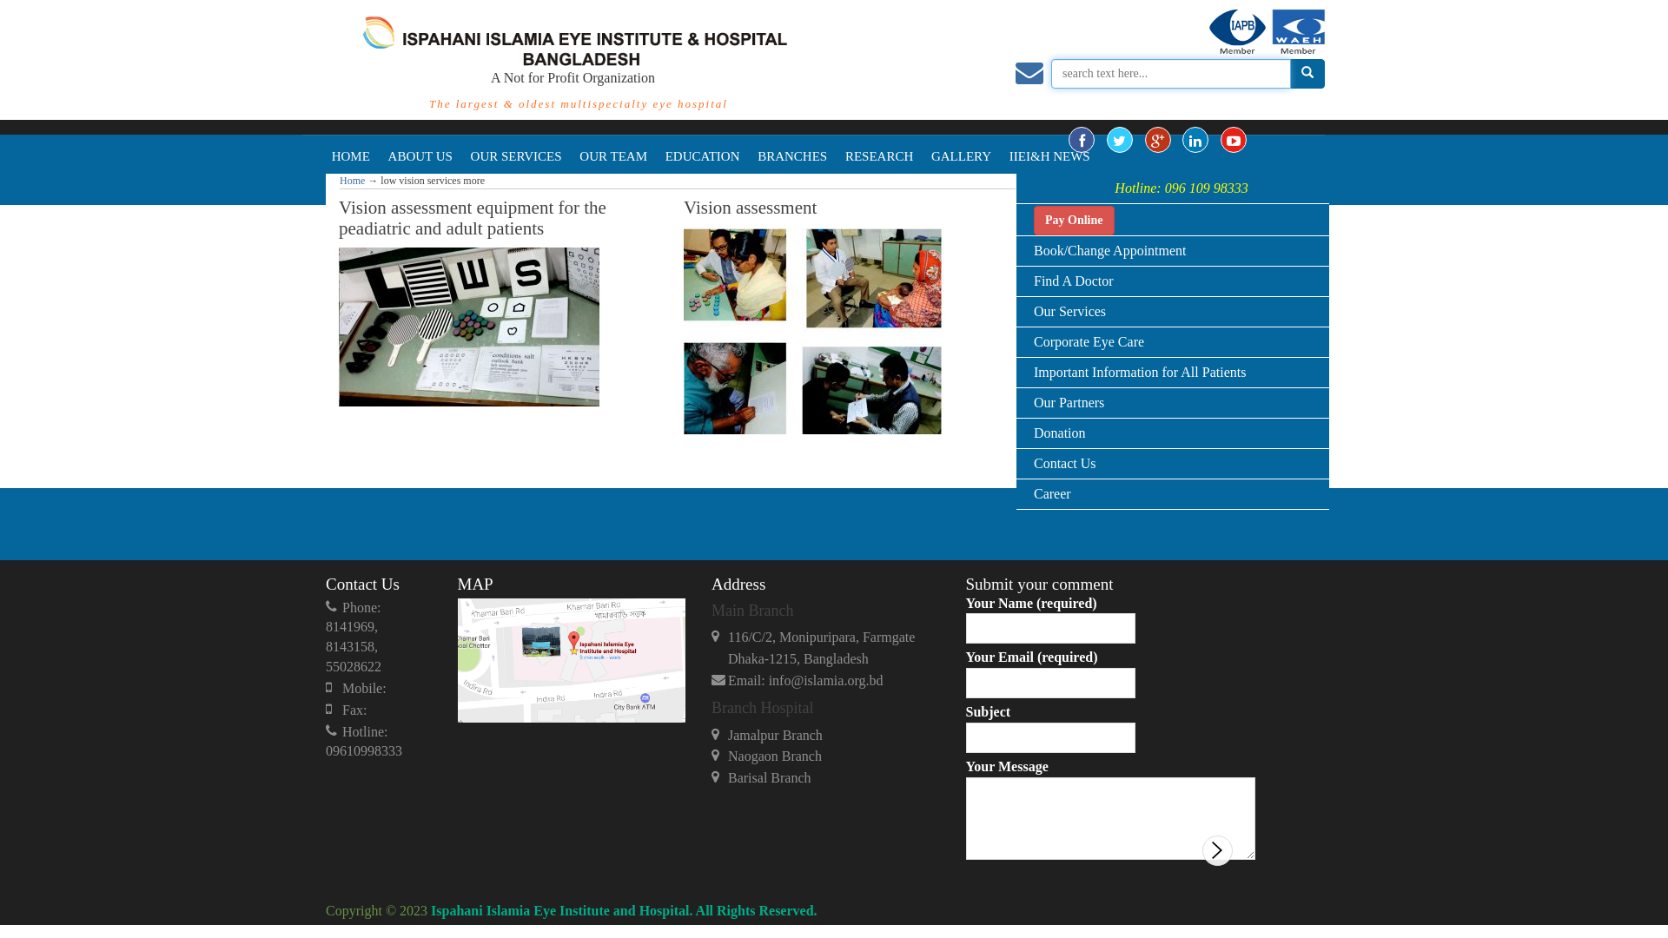 This screenshot has height=938, width=1668. I want to click on Pay Online, so click(1074, 221).